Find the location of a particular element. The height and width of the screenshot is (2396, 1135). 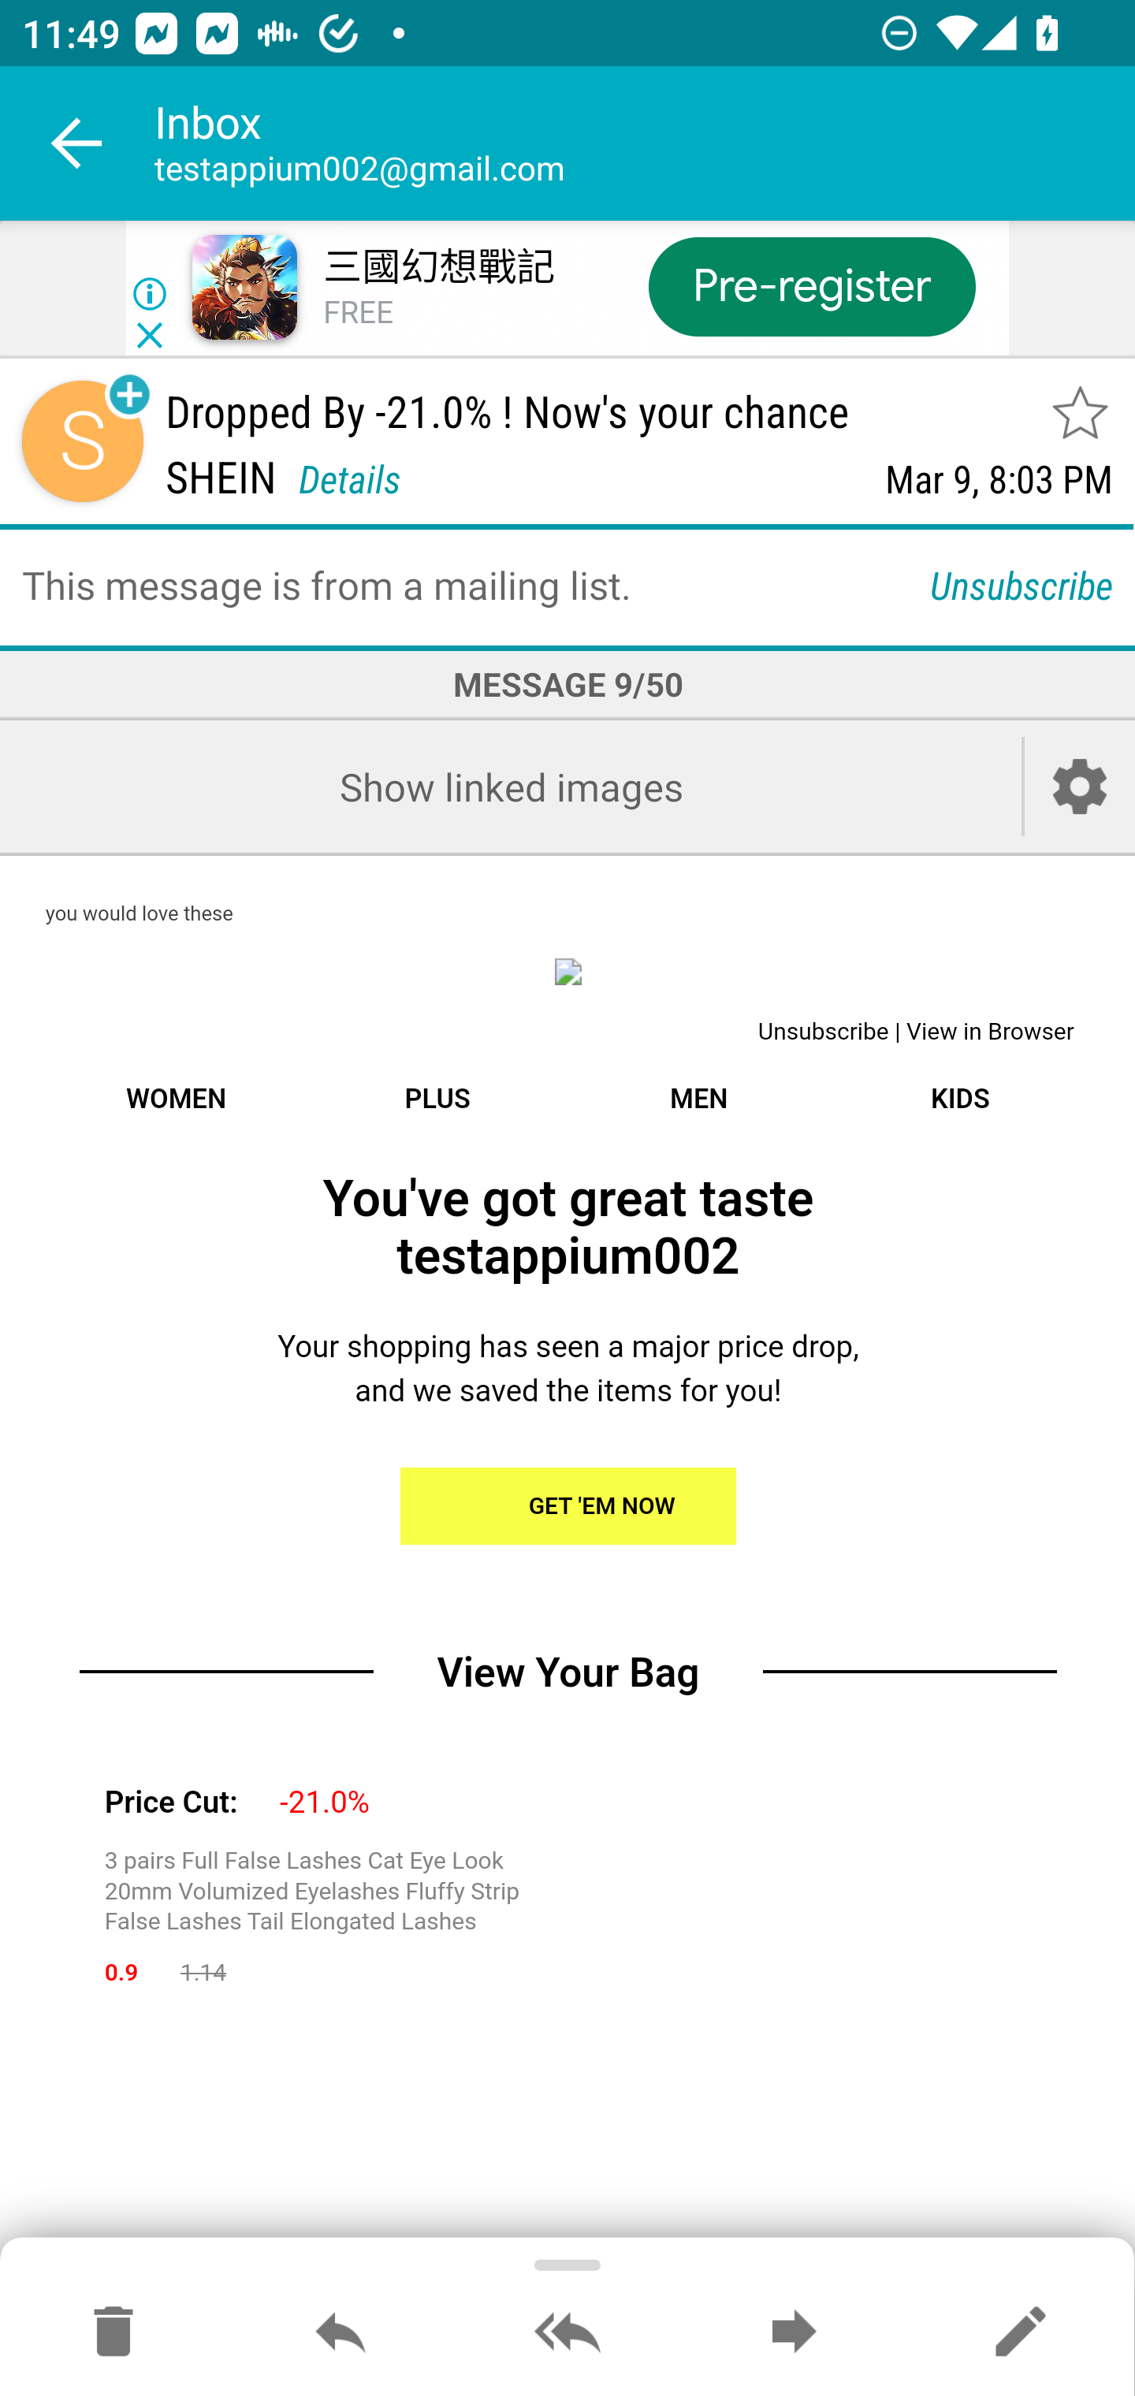

-21.0% is located at coordinates (325, 1803).